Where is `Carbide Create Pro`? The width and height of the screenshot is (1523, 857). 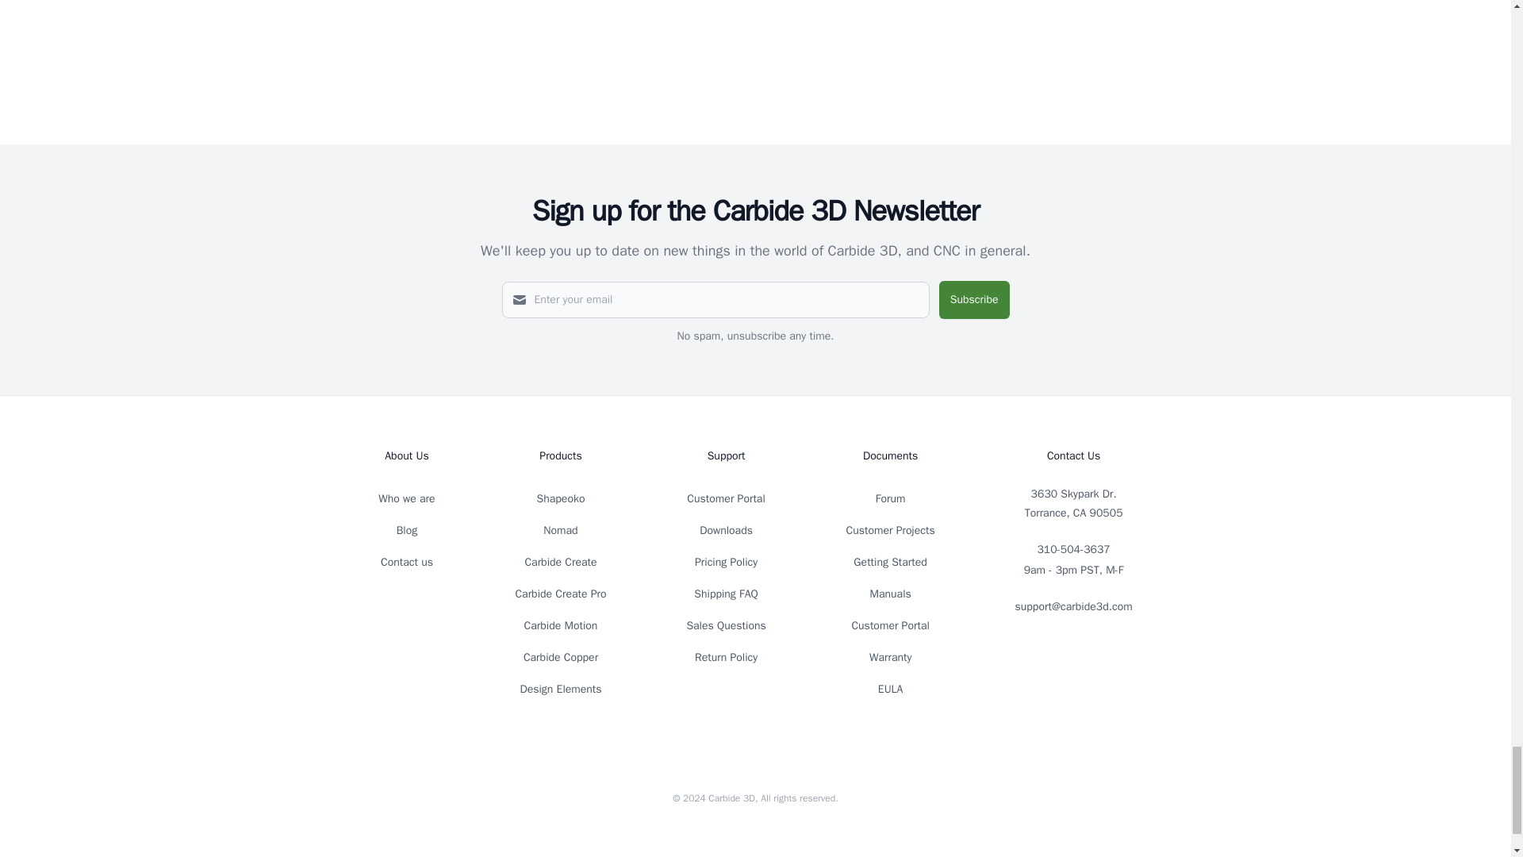 Carbide Create Pro is located at coordinates (560, 594).